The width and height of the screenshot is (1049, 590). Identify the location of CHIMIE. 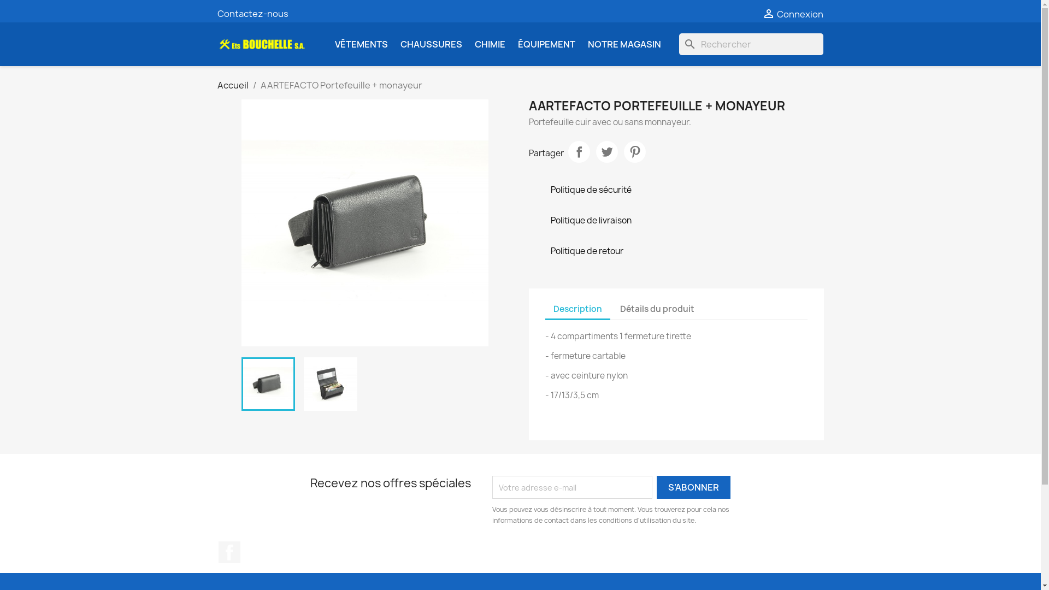
(490, 44).